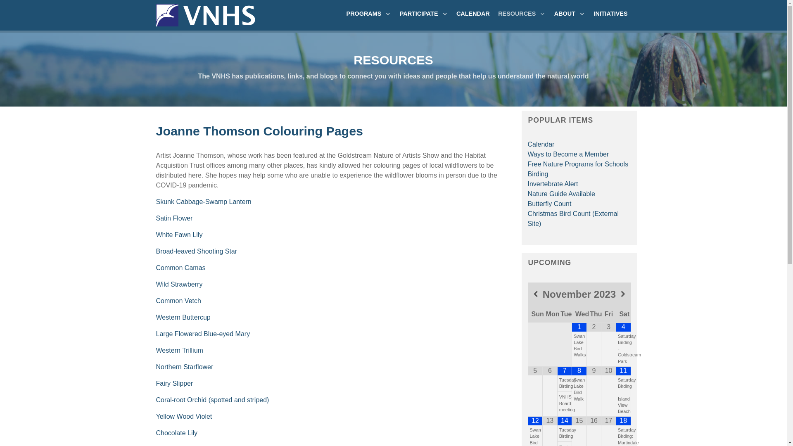 Image resolution: width=793 pixels, height=446 pixels. Describe the element at coordinates (610, 14) in the screenshot. I see `INITIATIVES` at that location.